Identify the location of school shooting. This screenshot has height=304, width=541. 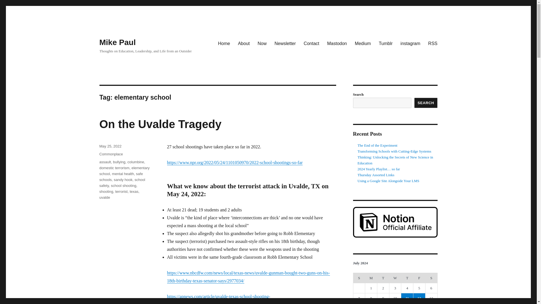
(123, 186).